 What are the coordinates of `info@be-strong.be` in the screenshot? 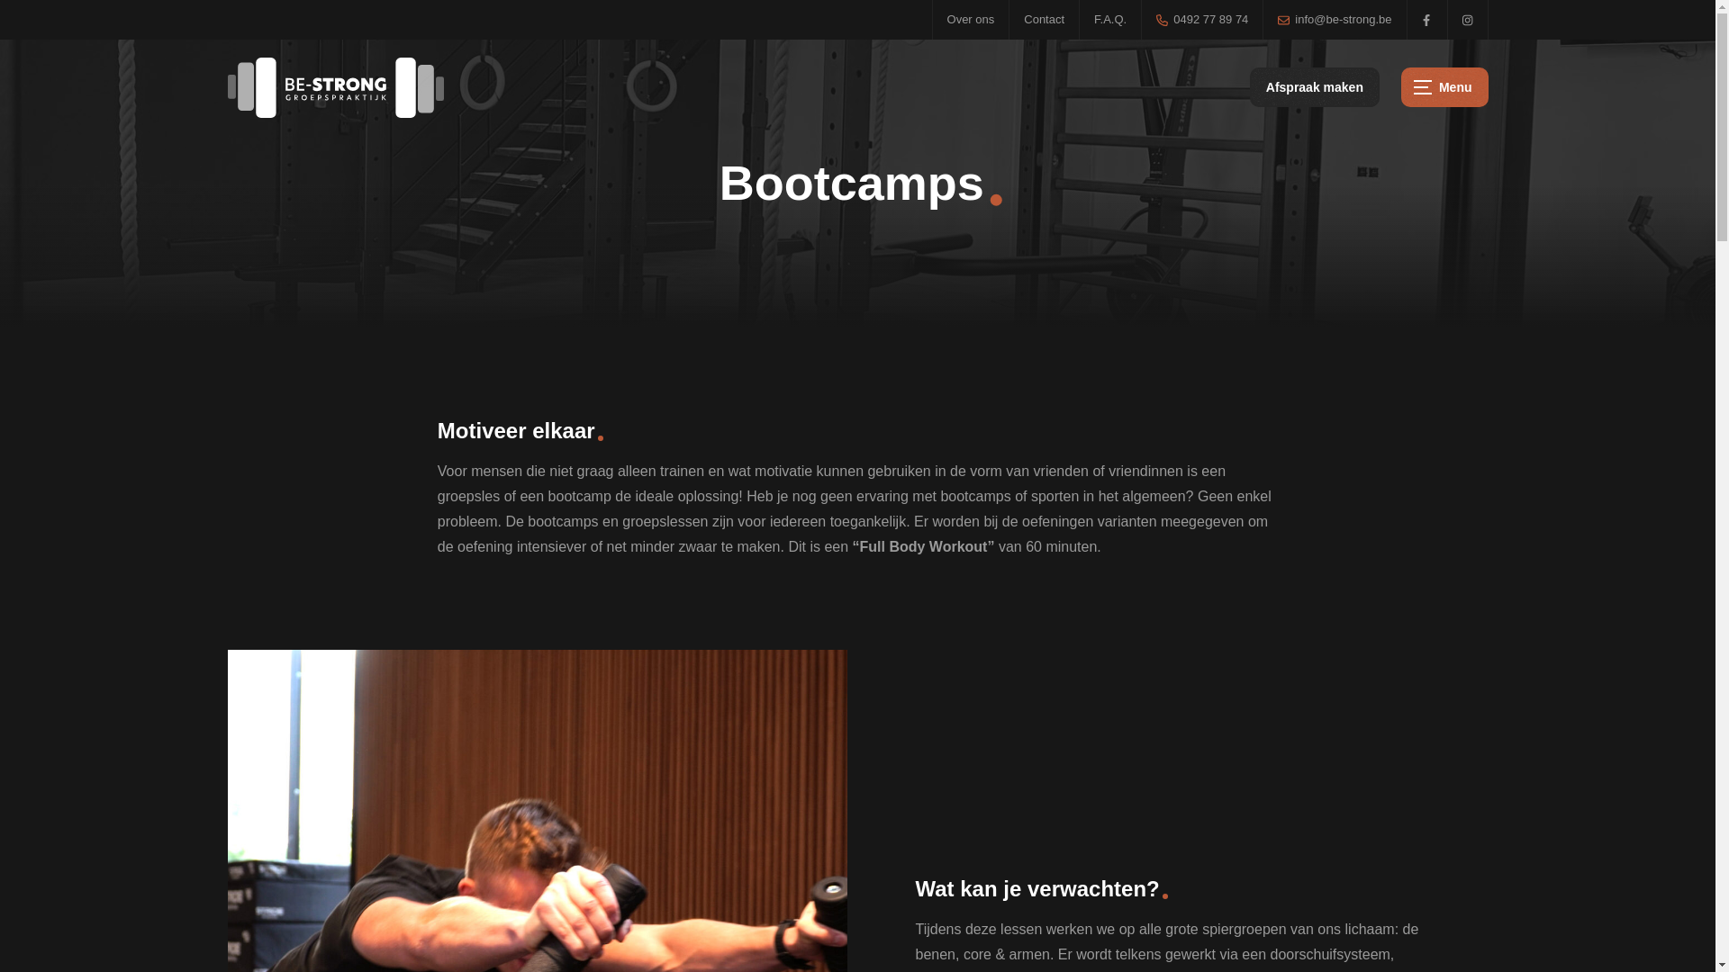 It's located at (1335, 20).